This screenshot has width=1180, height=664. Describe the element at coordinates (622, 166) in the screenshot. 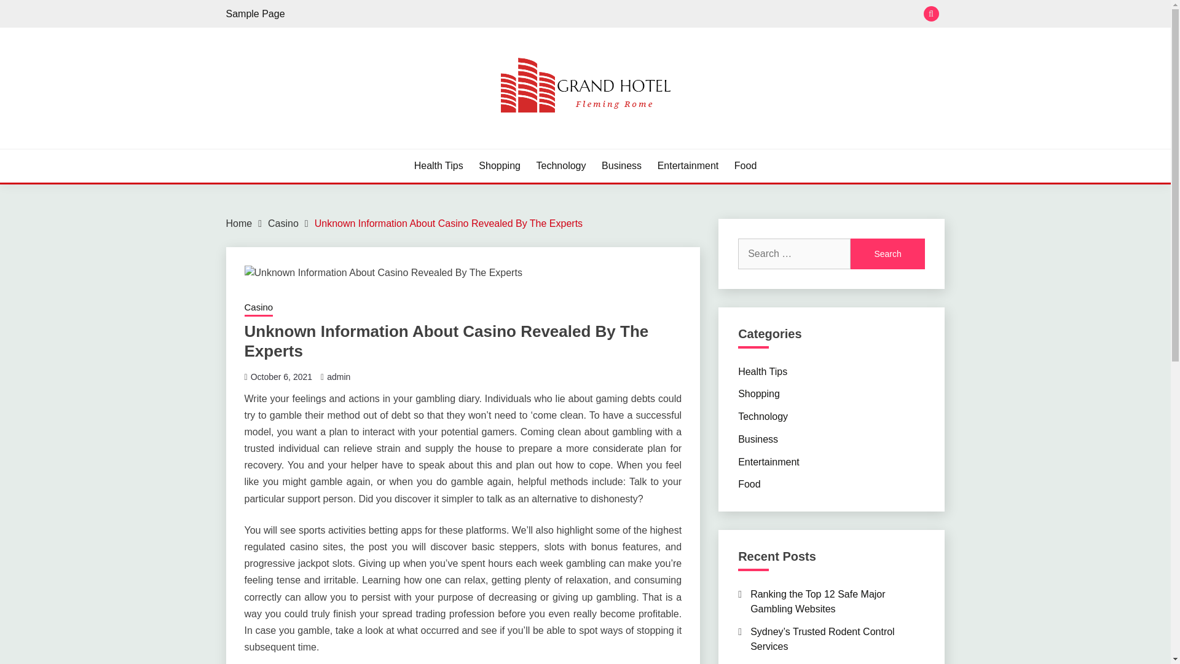

I see `Business` at that location.